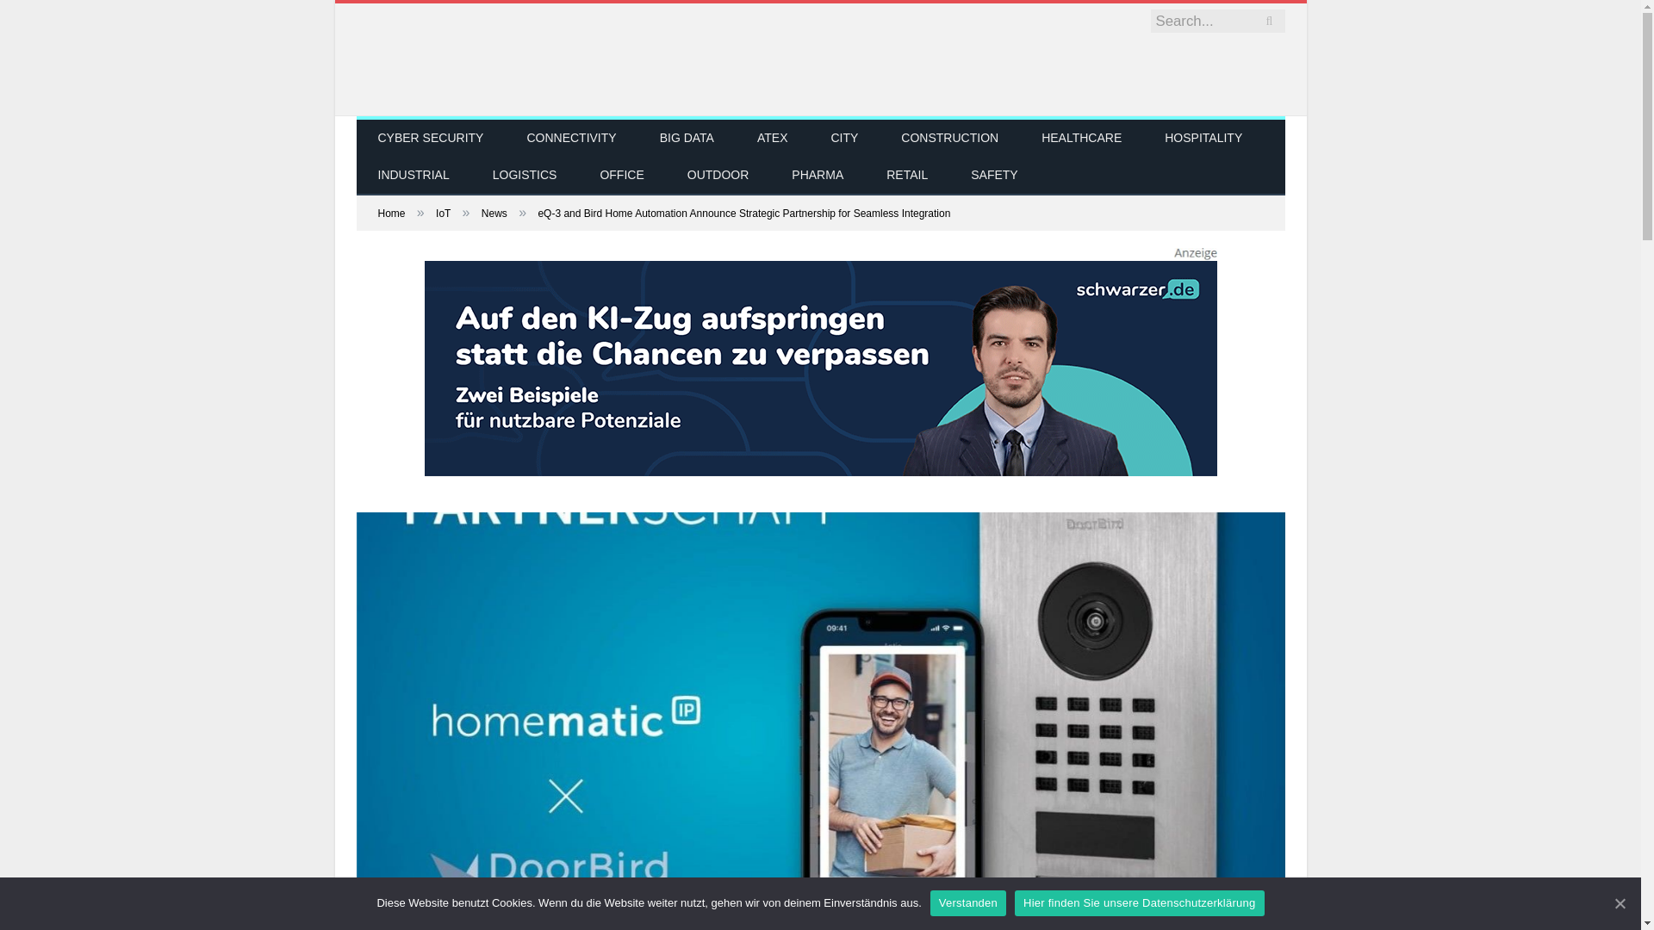 This screenshot has width=1654, height=930. What do you see at coordinates (1081, 139) in the screenshot?
I see `HEALTHCARE` at bounding box center [1081, 139].